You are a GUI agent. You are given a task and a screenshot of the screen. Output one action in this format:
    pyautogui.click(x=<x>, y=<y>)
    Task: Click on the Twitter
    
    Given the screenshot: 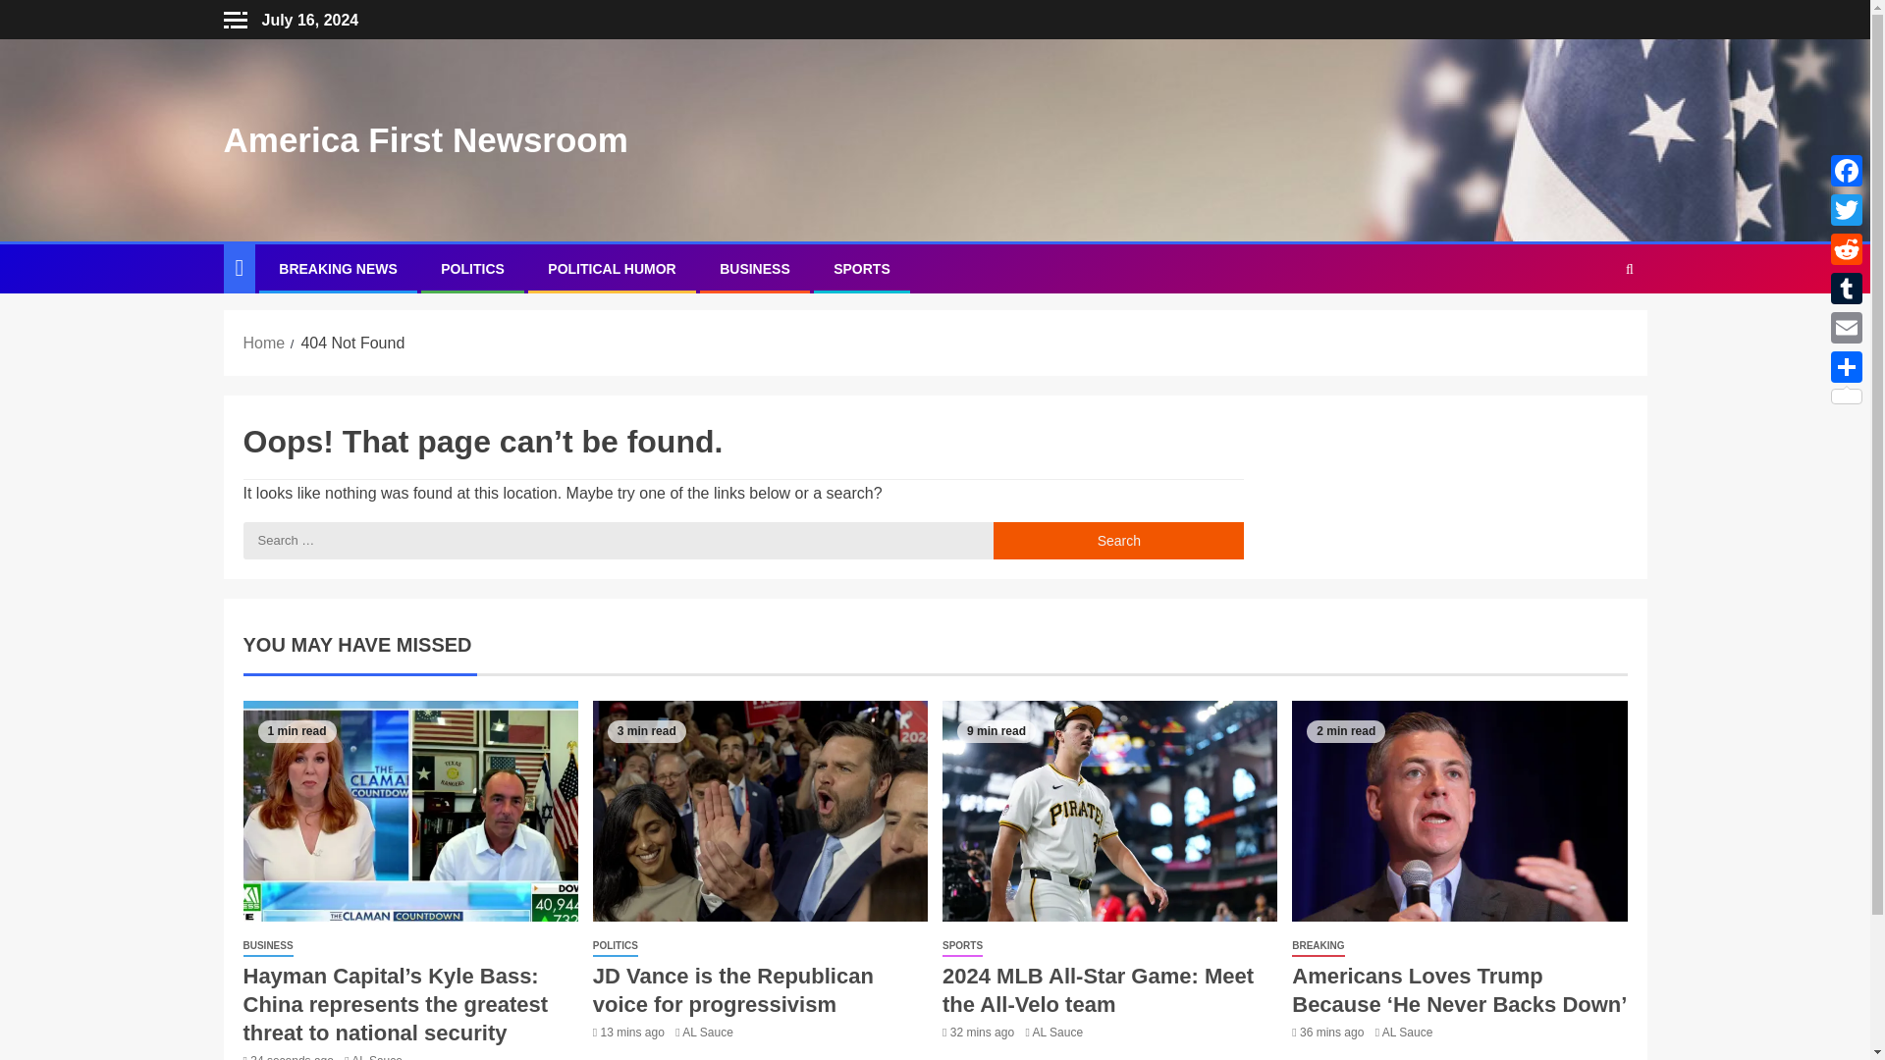 What is the action you would take?
    pyautogui.click(x=1846, y=210)
    